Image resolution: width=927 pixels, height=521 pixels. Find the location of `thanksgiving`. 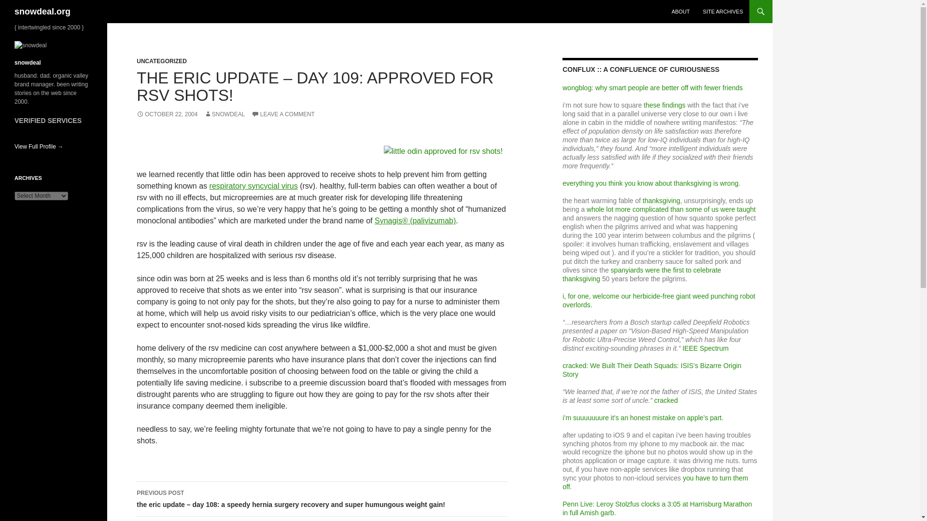

thanksgiving is located at coordinates (661, 201).